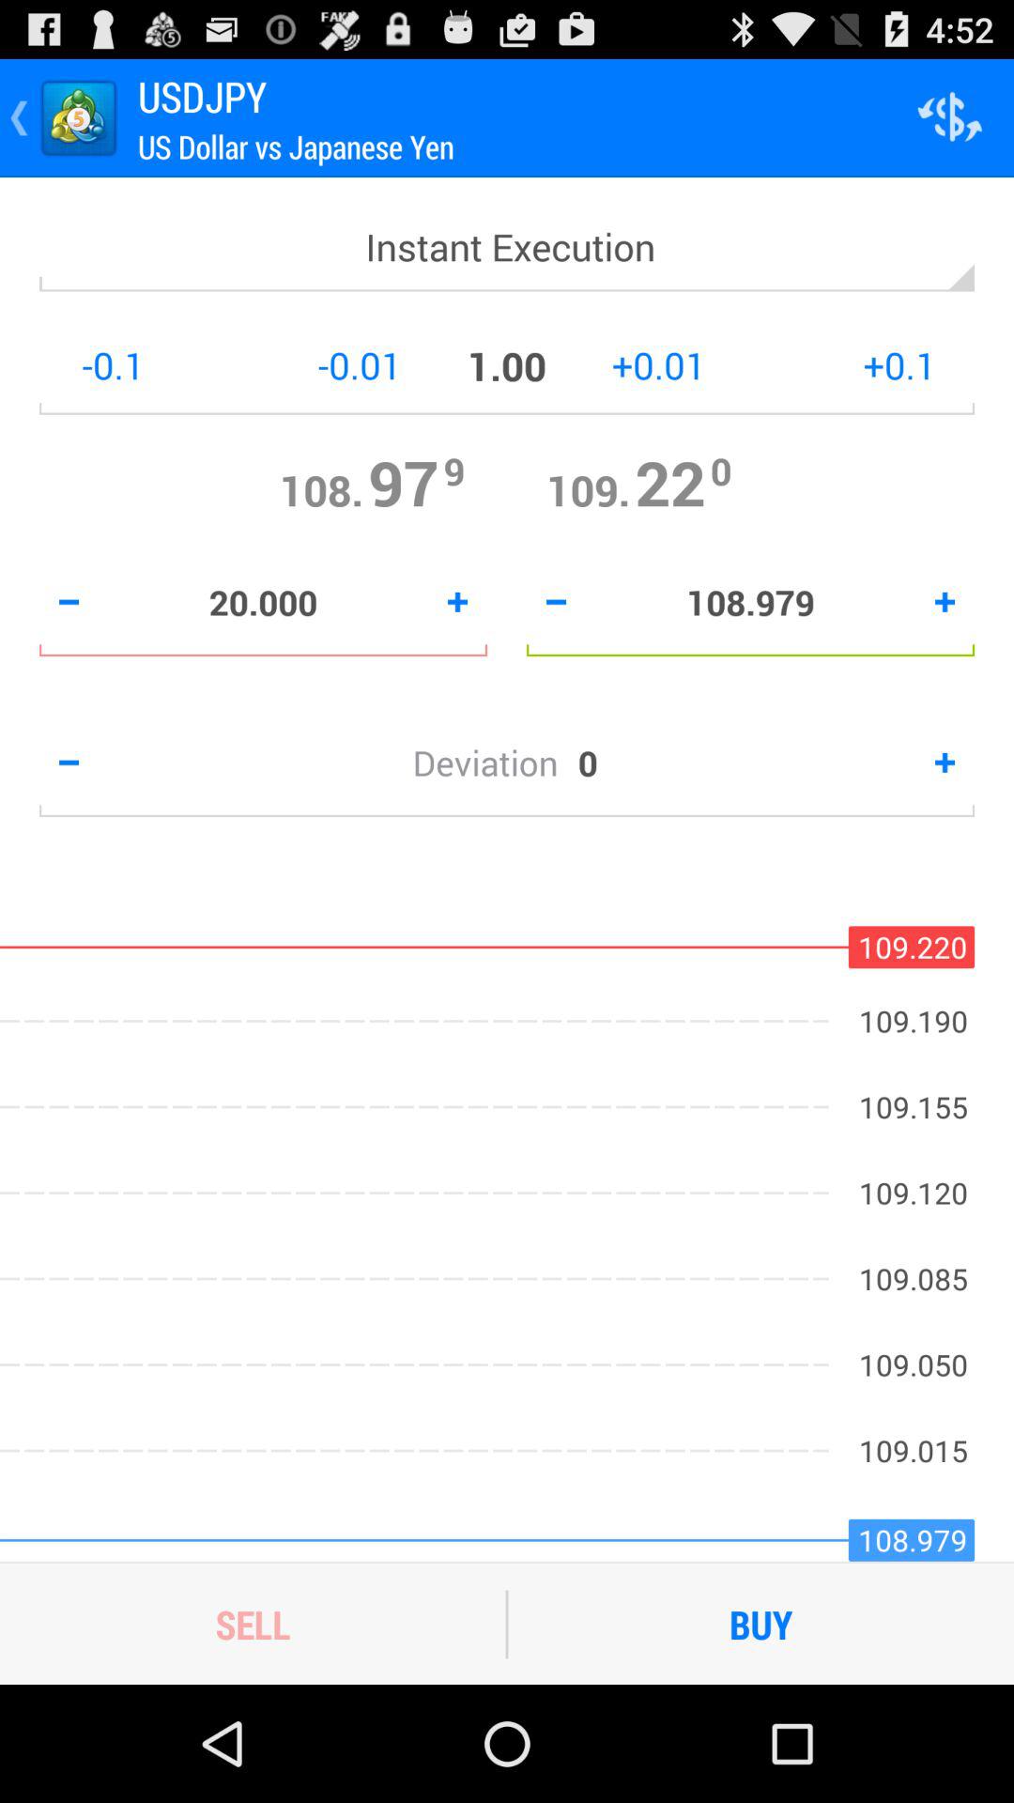 The height and width of the screenshot is (1803, 1014). What do you see at coordinates (950, 118) in the screenshot?
I see `select the icon which is below 452` at bounding box center [950, 118].